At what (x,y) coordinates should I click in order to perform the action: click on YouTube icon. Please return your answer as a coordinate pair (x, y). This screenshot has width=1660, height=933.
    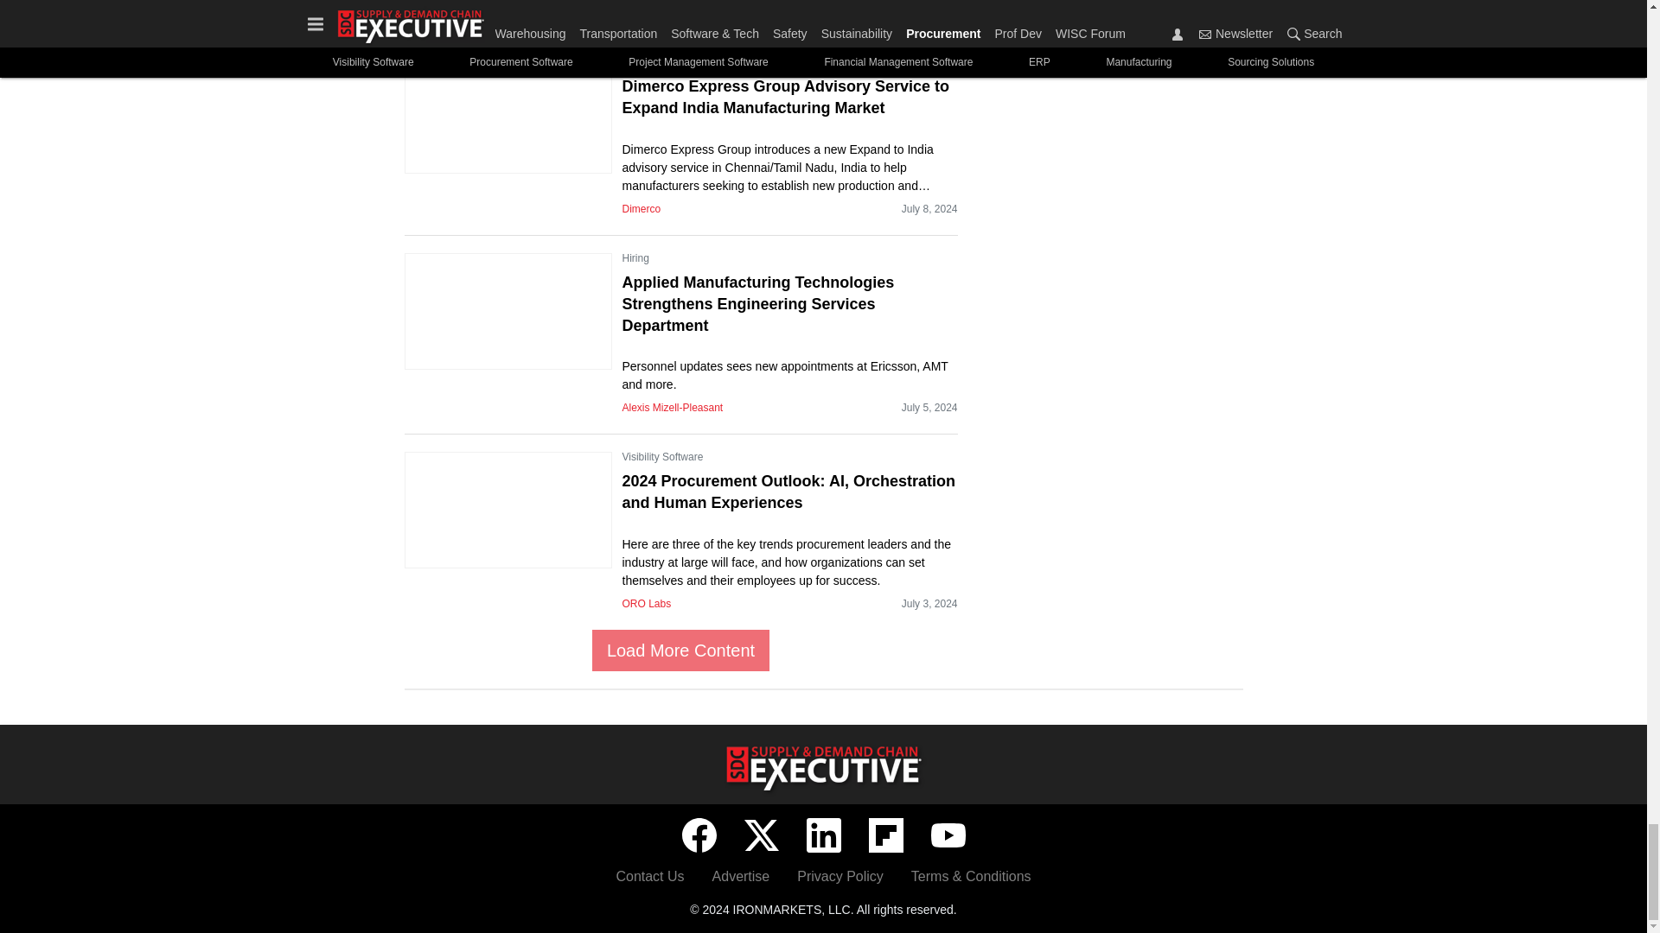
    Looking at the image, I should click on (947, 835).